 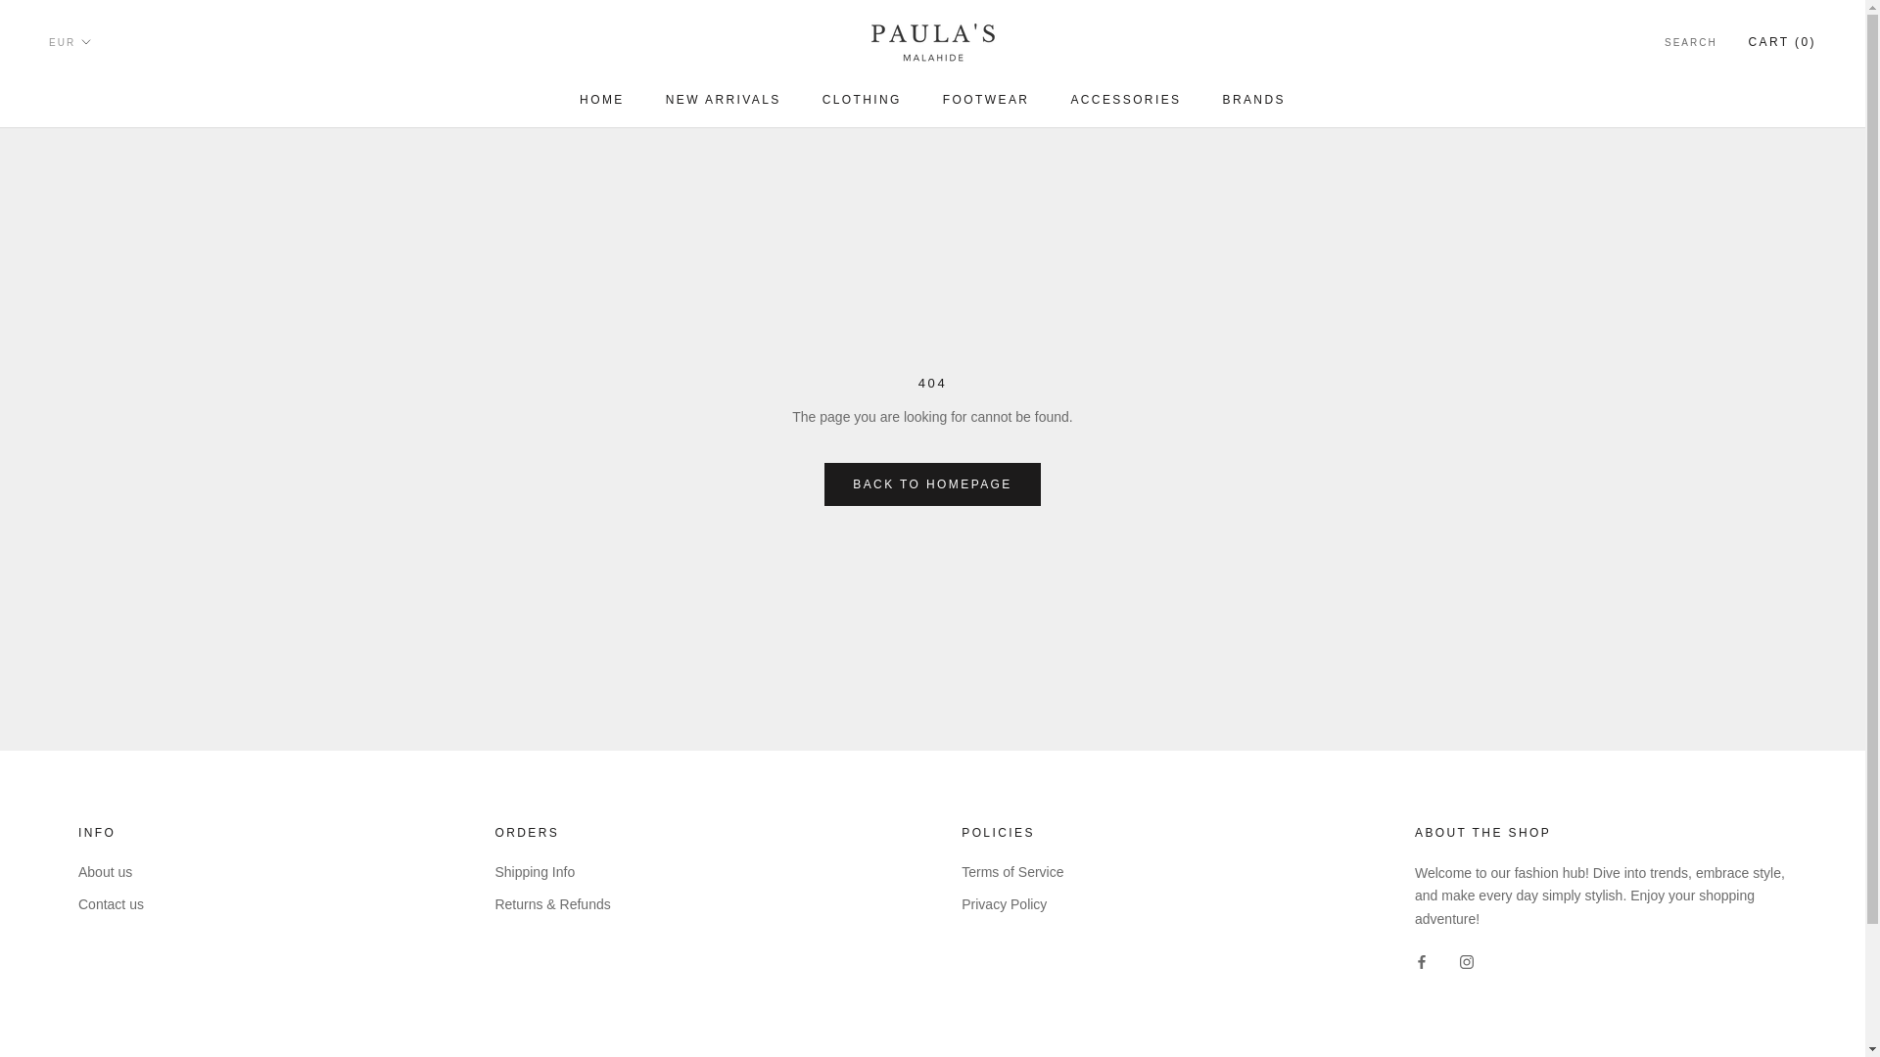 What do you see at coordinates (601, 100) in the screenshot?
I see `SEARCH` at bounding box center [601, 100].